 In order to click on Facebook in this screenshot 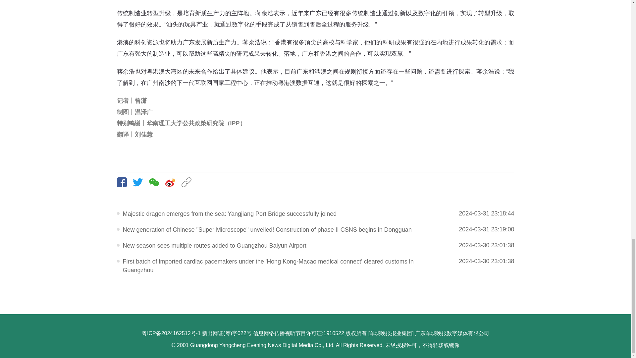, I will do `click(124, 182)`.